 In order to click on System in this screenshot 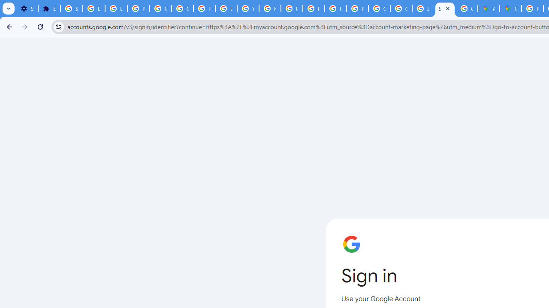, I will do `click(4, 5)`.